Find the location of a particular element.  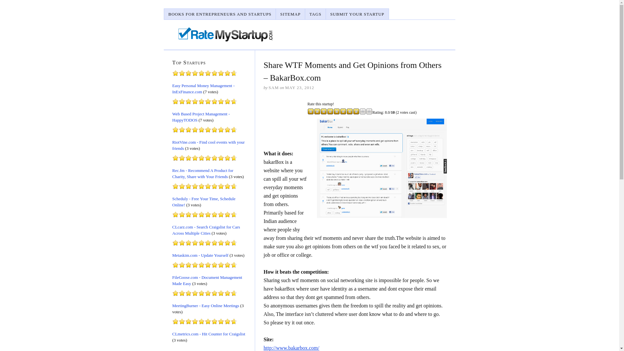

BakarBox.com is located at coordinates (382, 168).